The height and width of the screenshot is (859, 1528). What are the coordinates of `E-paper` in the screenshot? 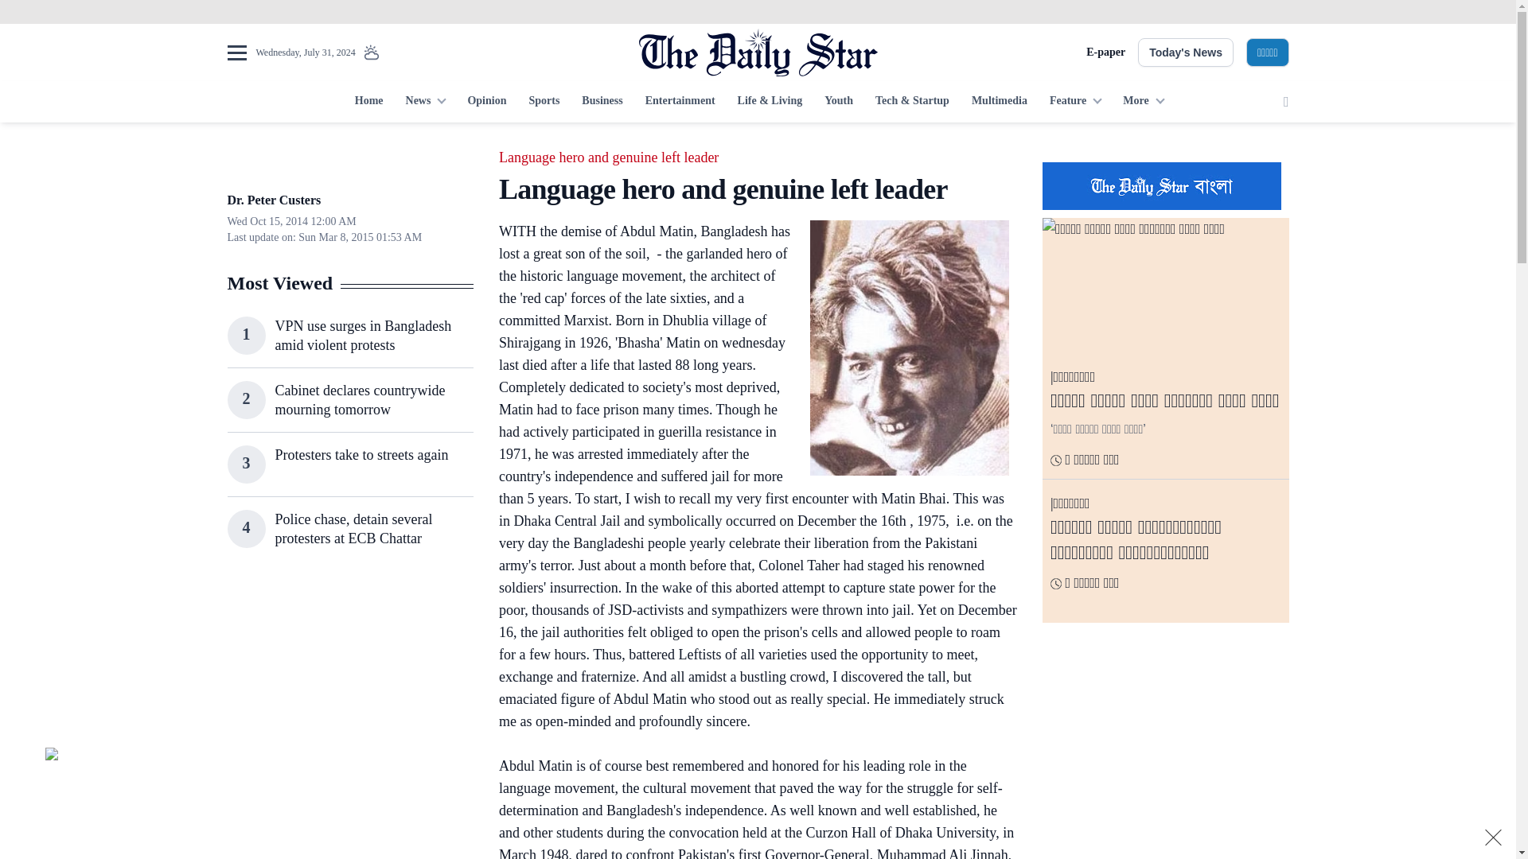 It's located at (1105, 52).